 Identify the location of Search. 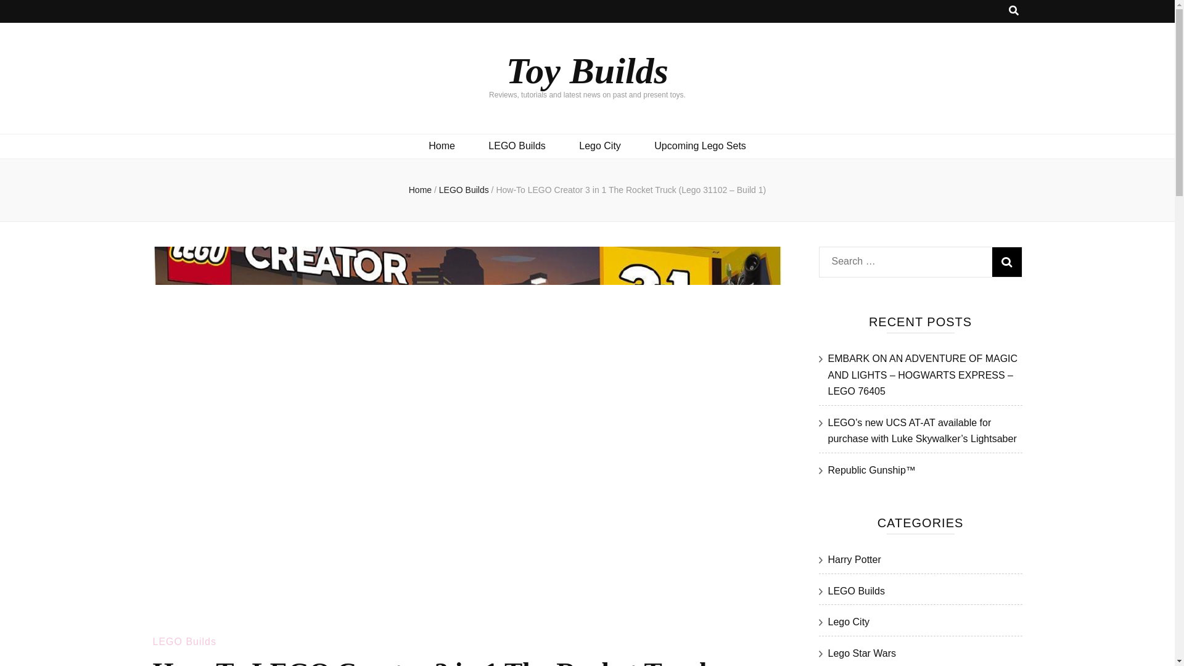
(1006, 261).